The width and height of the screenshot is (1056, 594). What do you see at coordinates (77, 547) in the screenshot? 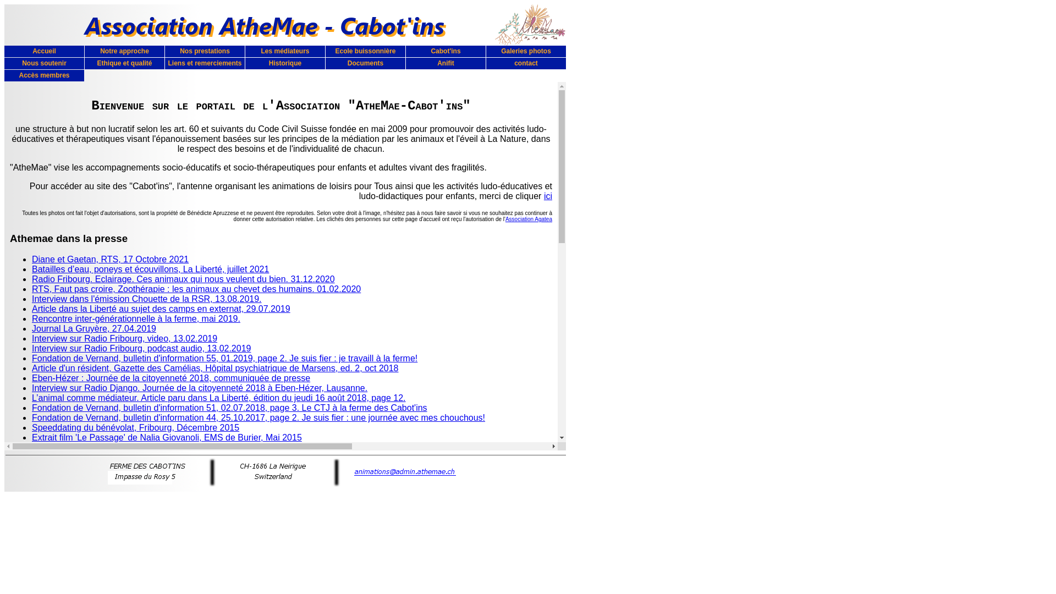
I see `24 Heures, 30.12.2011` at bounding box center [77, 547].